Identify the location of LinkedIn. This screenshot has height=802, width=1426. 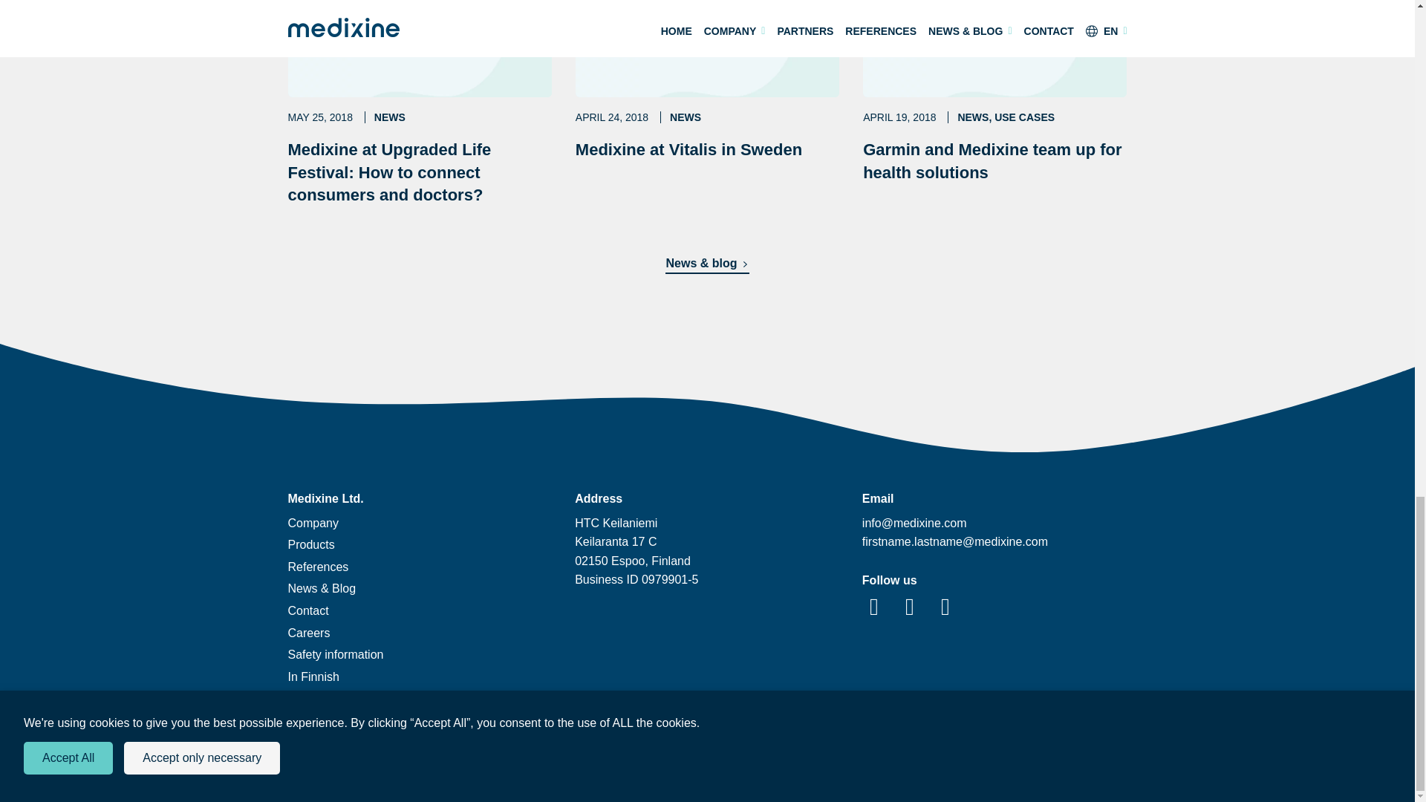
(873, 607).